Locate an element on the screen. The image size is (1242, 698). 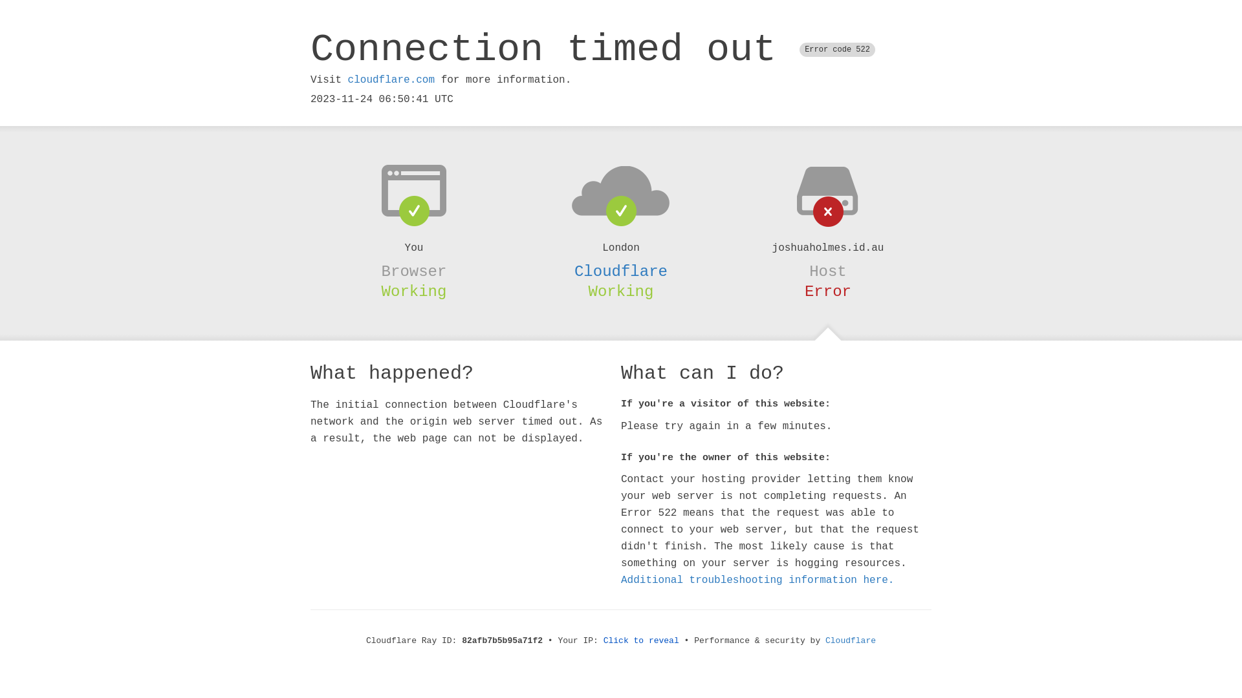
cloudflare.com is located at coordinates (391, 80).